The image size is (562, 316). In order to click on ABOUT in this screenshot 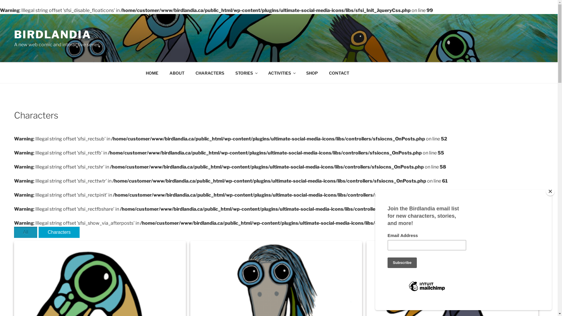, I will do `click(177, 73)`.